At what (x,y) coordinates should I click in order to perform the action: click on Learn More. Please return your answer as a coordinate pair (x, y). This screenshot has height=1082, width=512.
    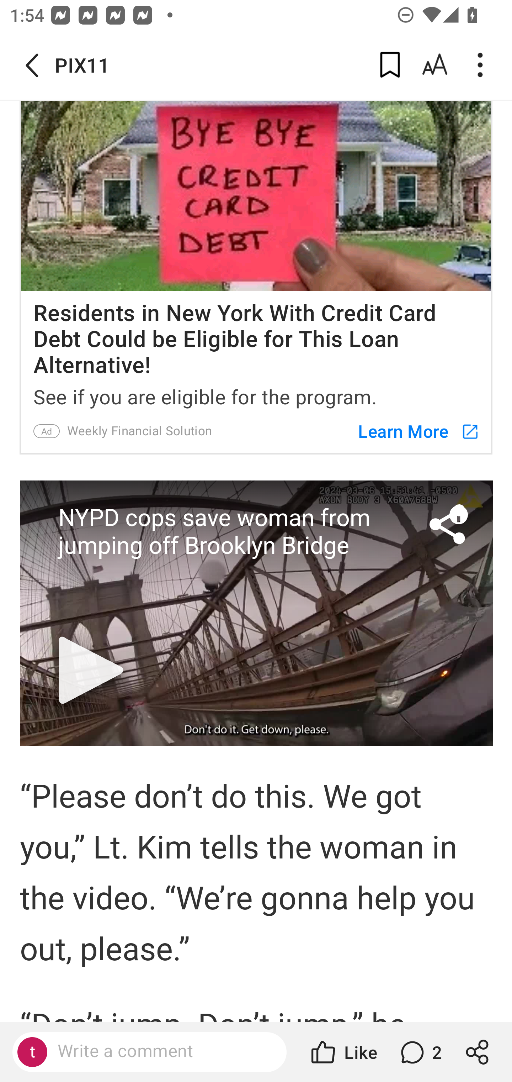
    Looking at the image, I should click on (412, 431).